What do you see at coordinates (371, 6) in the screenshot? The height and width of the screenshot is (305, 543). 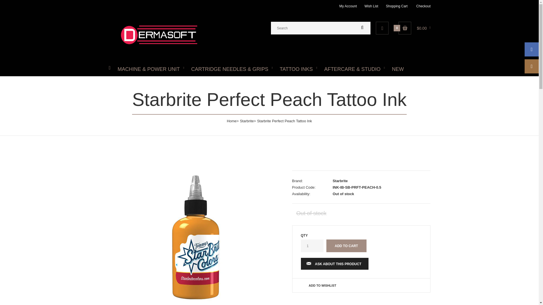 I see `Wish List` at bounding box center [371, 6].